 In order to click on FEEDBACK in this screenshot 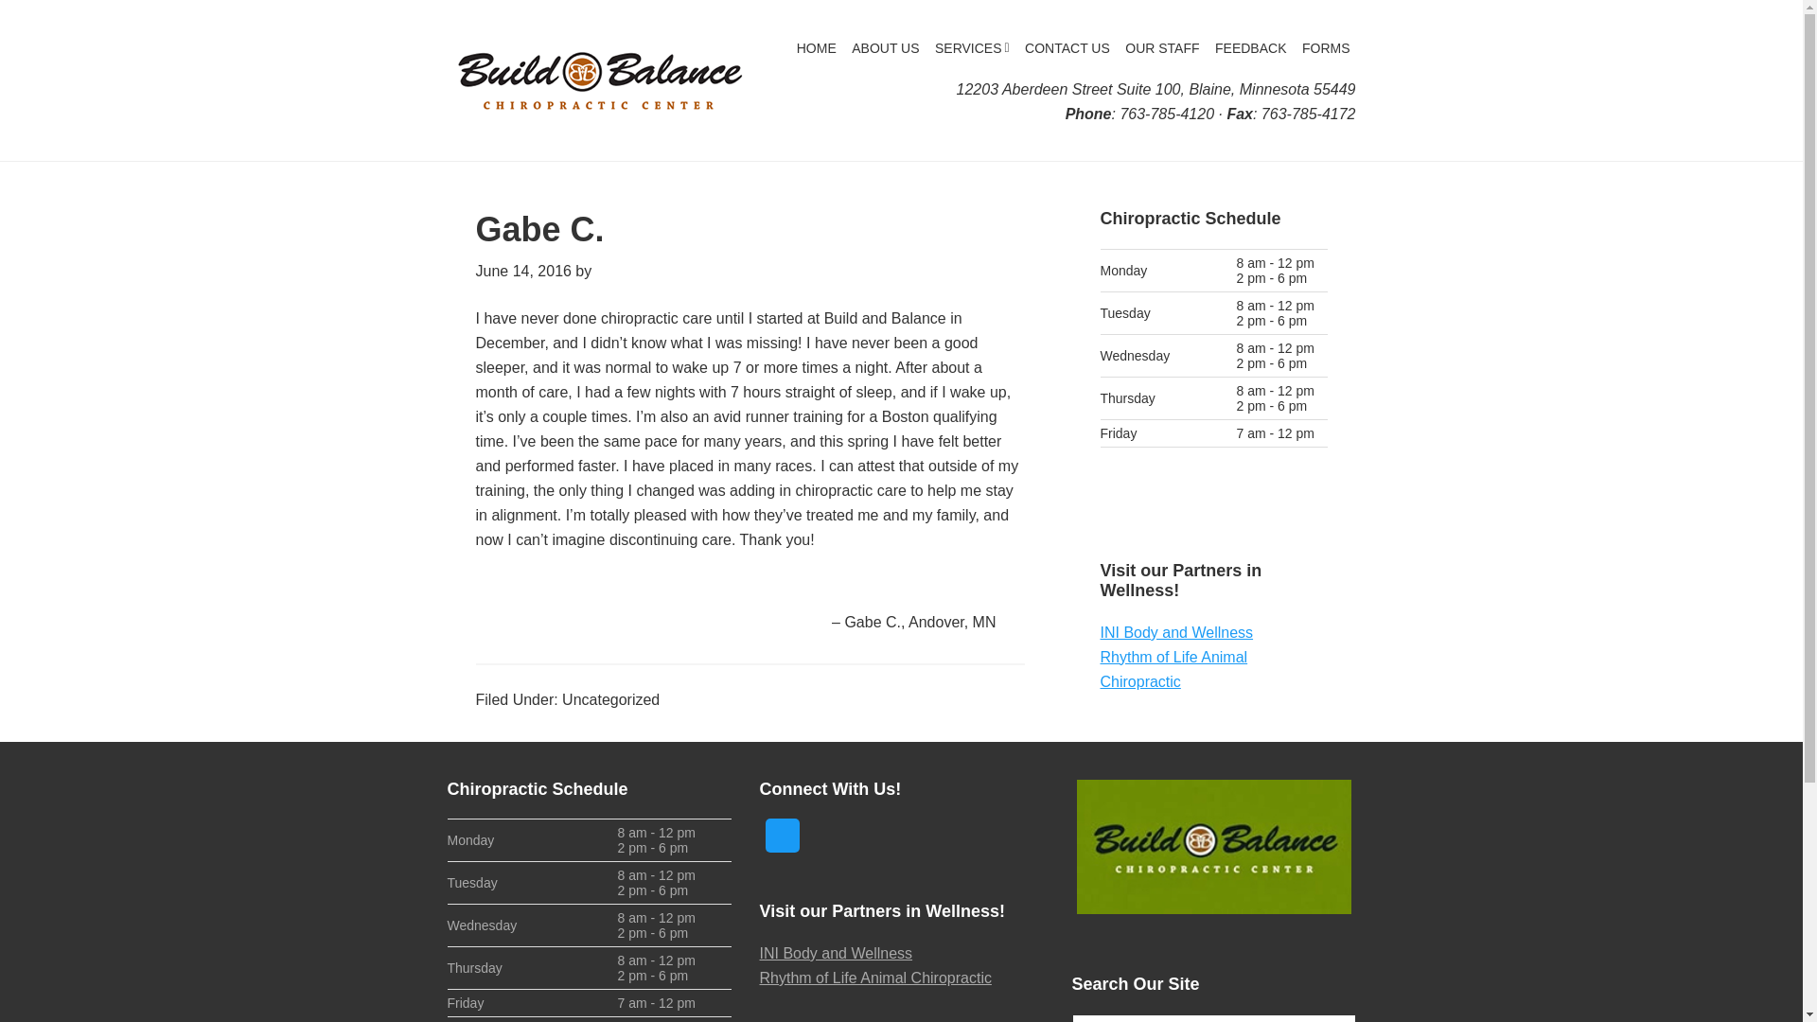, I will do `click(1251, 48)`.